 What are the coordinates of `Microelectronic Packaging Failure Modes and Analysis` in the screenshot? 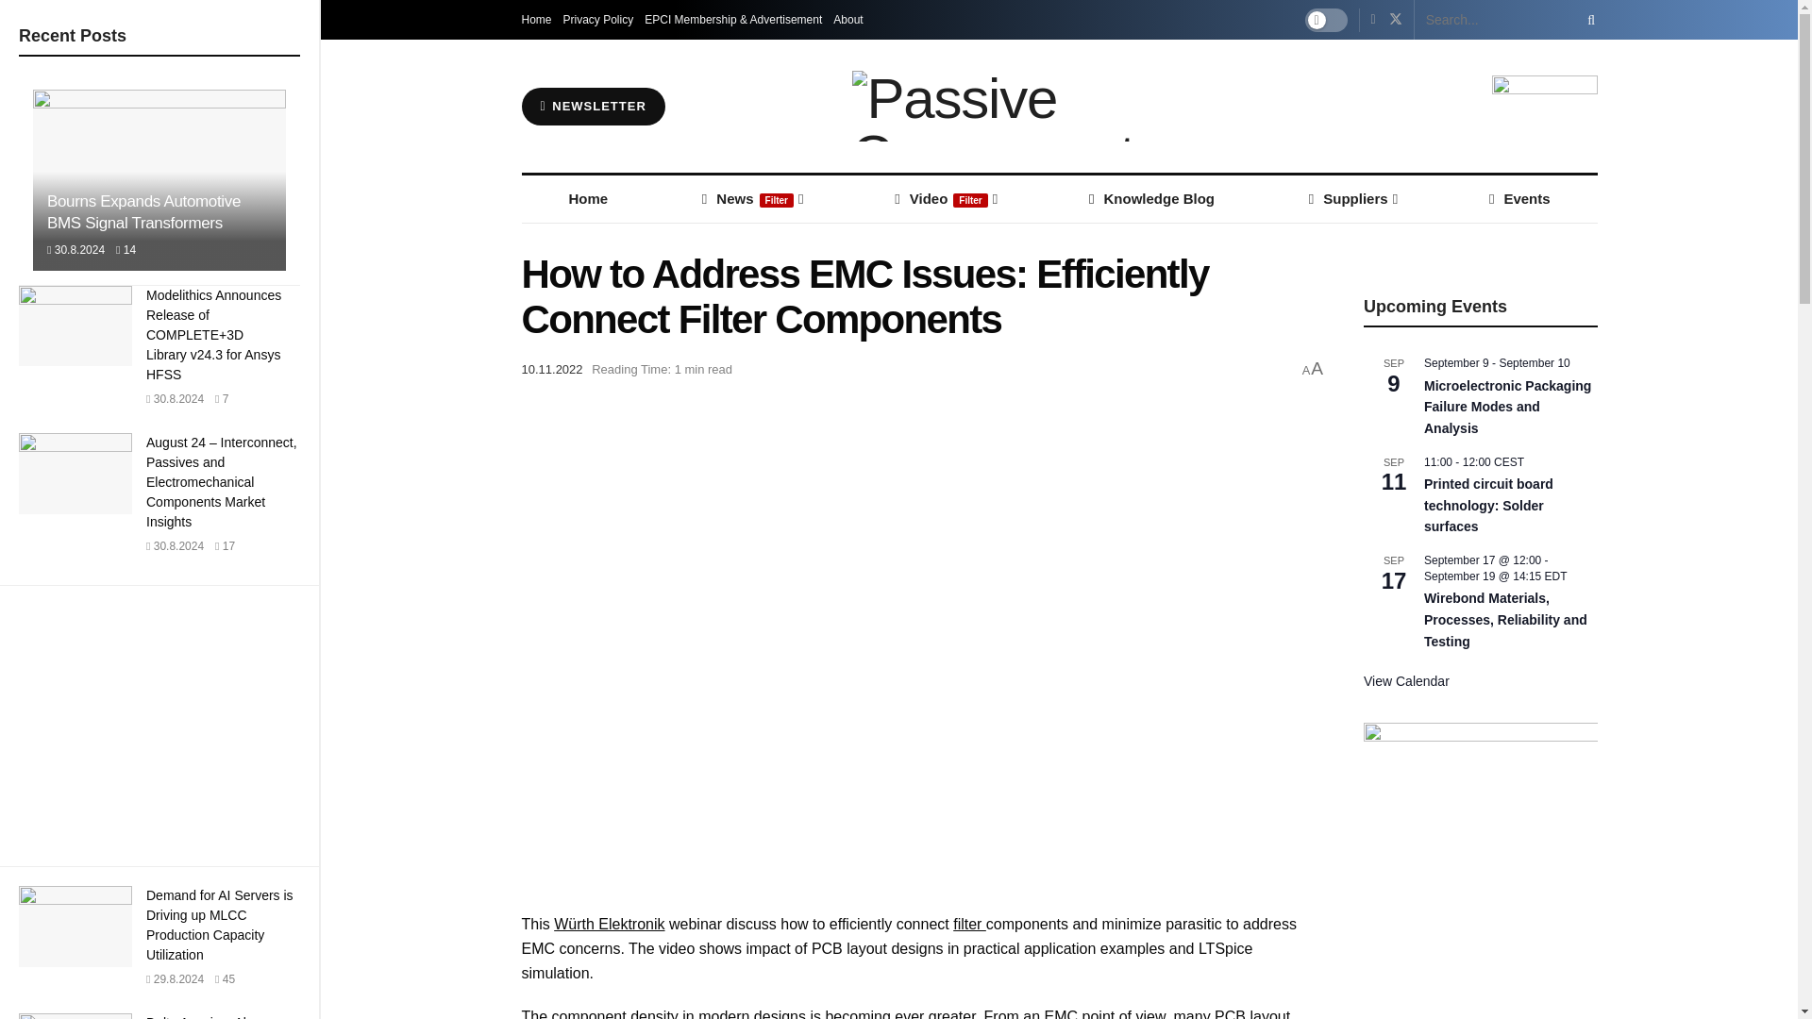 It's located at (1507, 408).